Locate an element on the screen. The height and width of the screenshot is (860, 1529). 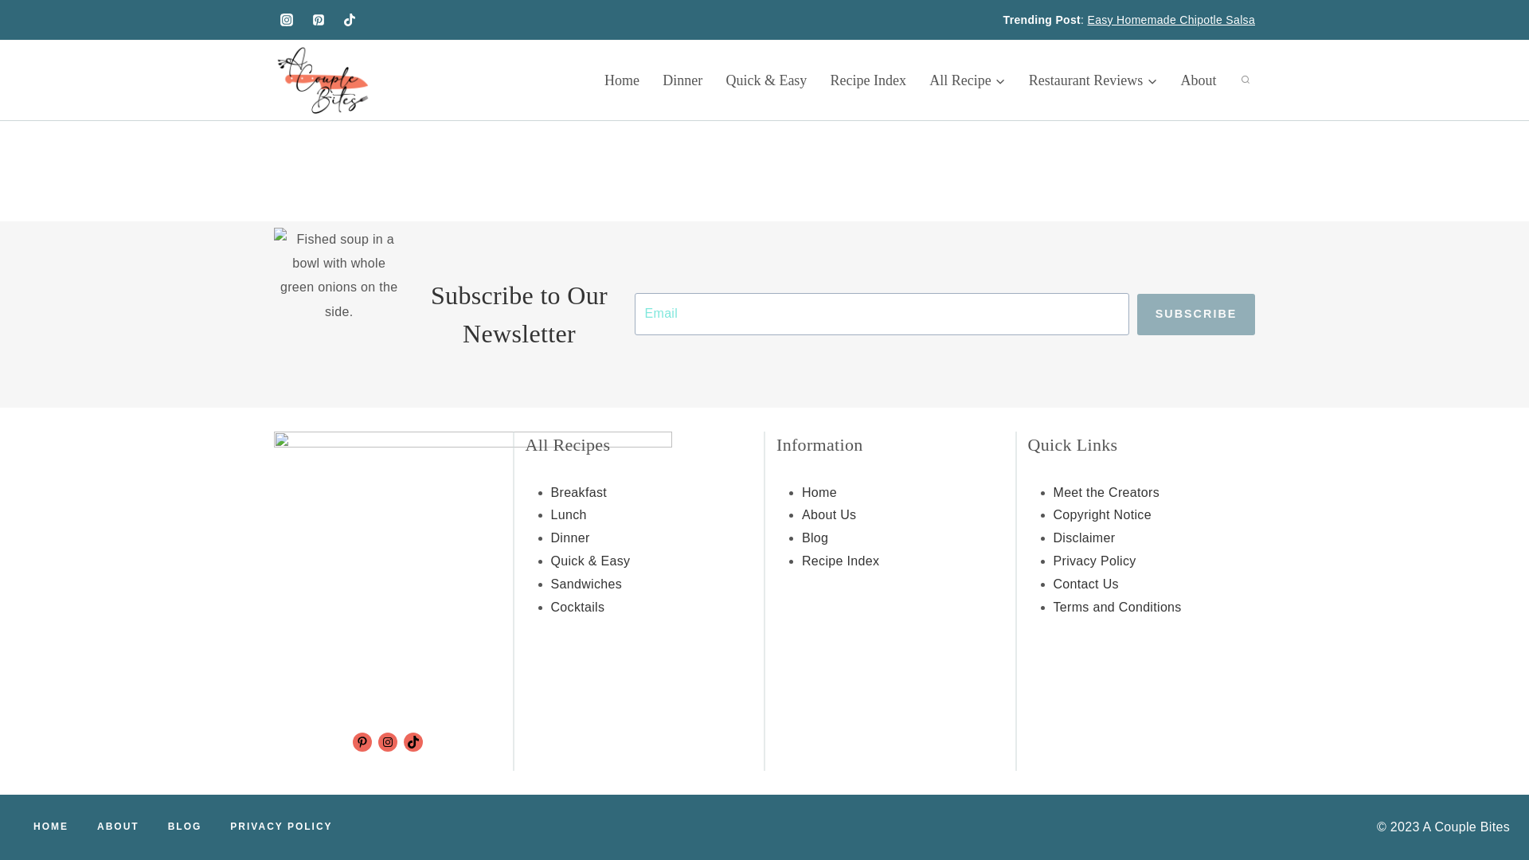
Recipe Index is located at coordinates (868, 80).